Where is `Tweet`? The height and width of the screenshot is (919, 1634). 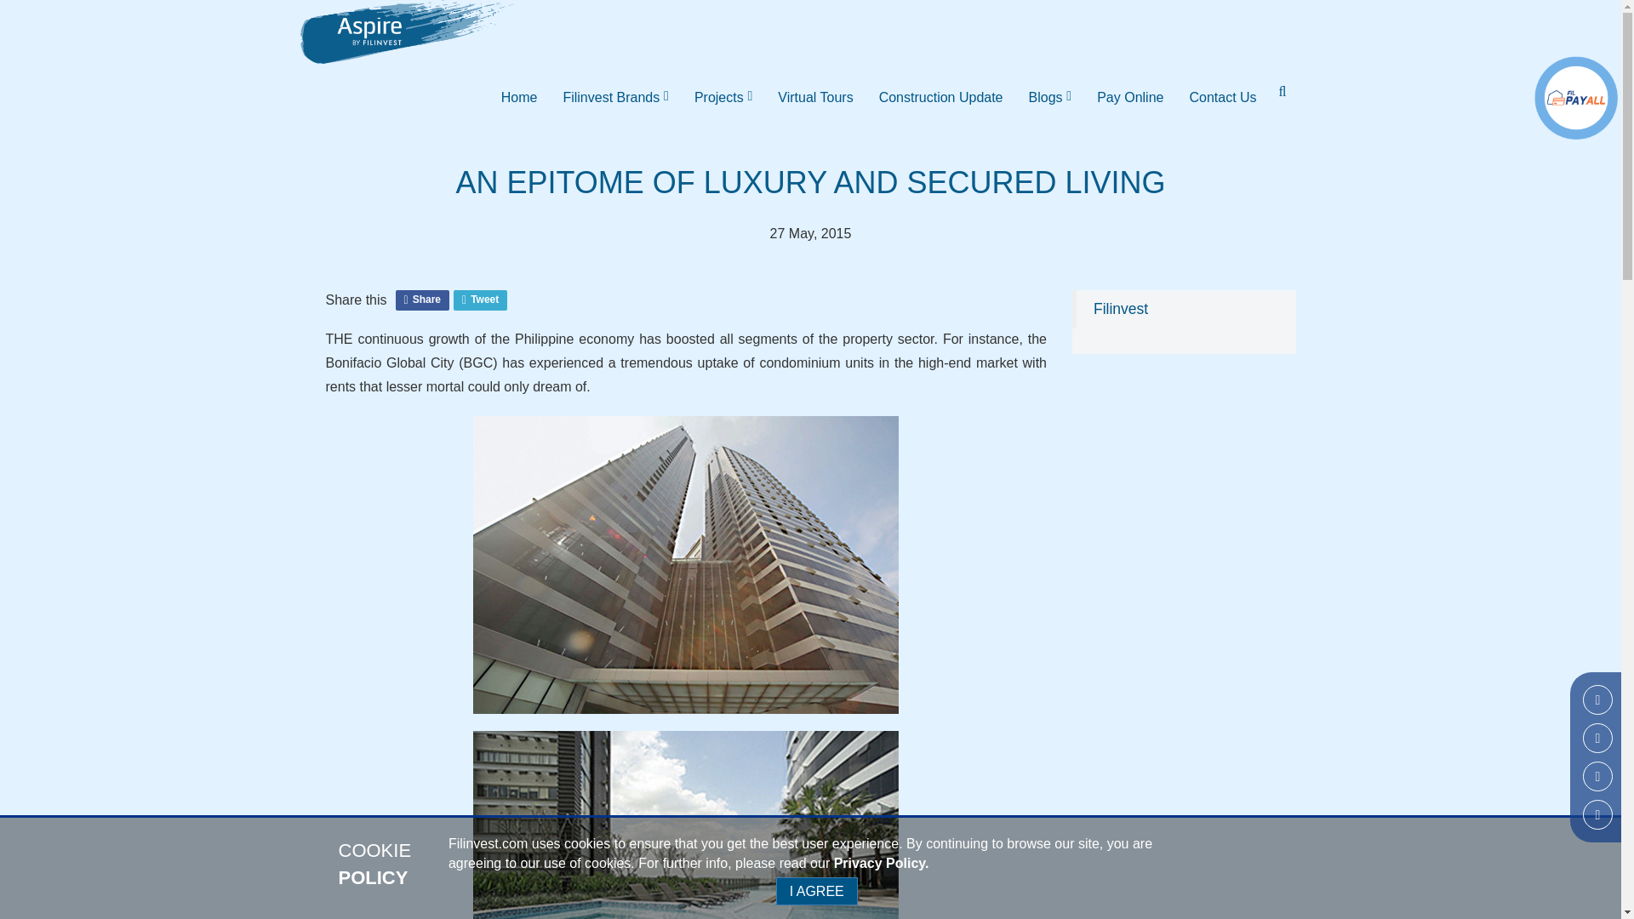 Tweet is located at coordinates (480, 300).